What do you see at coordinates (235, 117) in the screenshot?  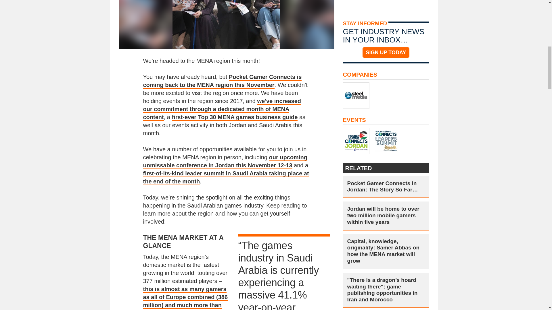 I see `first-ever Top 30 MENA games business guide` at bounding box center [235, 117].